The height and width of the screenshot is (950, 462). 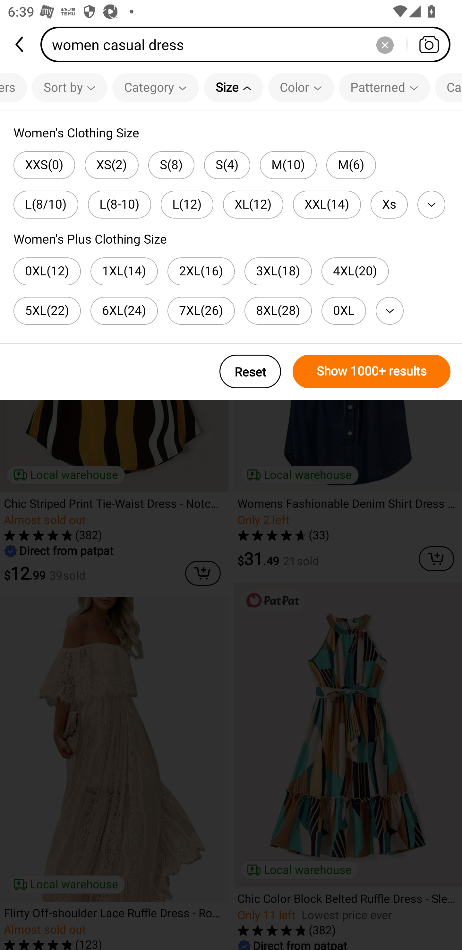 What do you see at coordinates (249, 44) in the screenshot?
I see `women casual dress` at bounding box center [249, 44].